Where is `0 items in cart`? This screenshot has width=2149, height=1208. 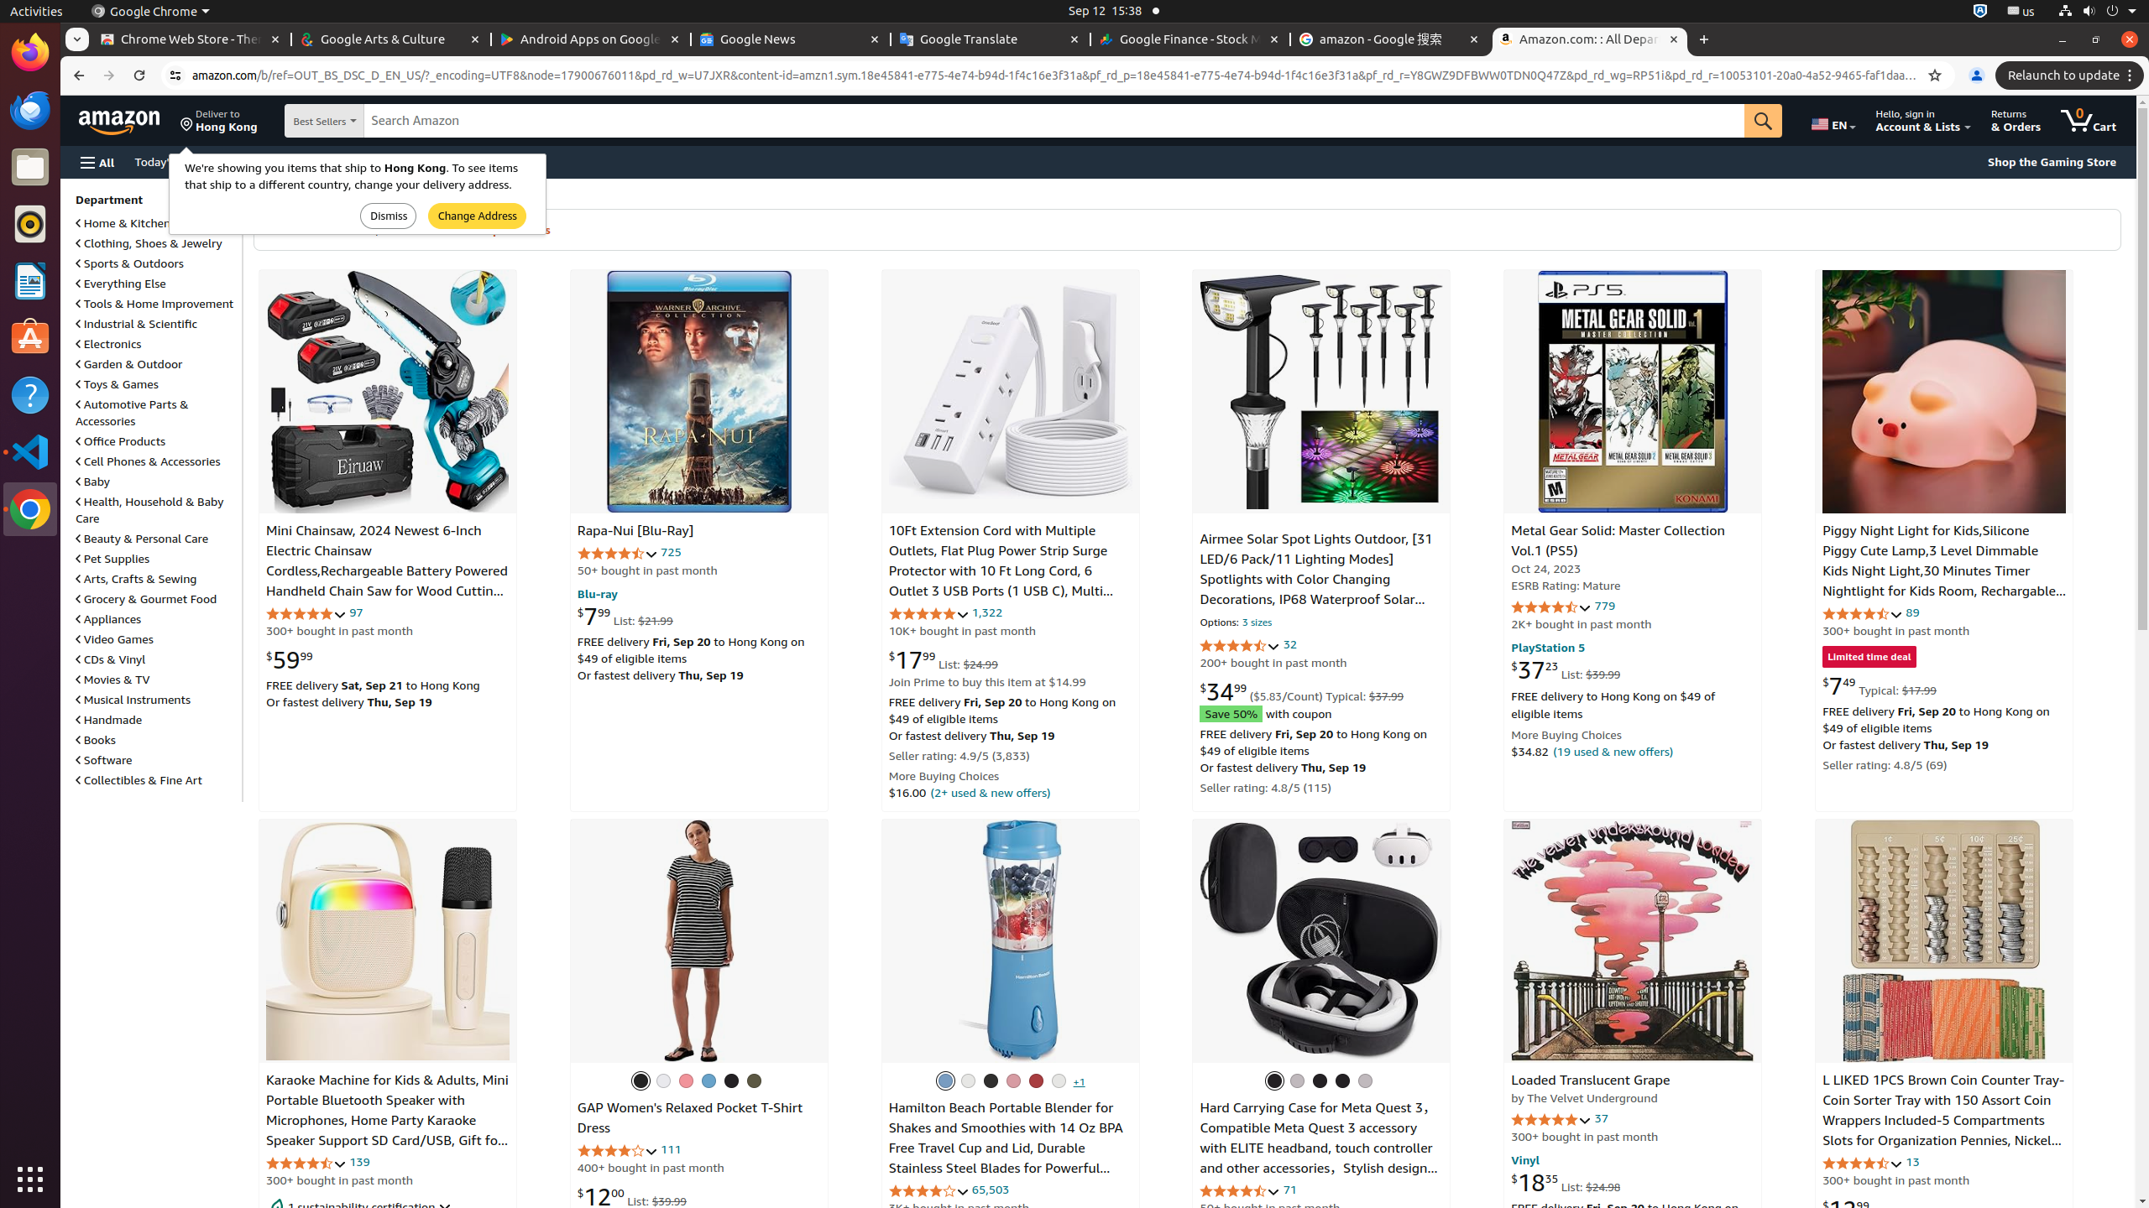 0 items in cart is located at coordinates (2089, 121).